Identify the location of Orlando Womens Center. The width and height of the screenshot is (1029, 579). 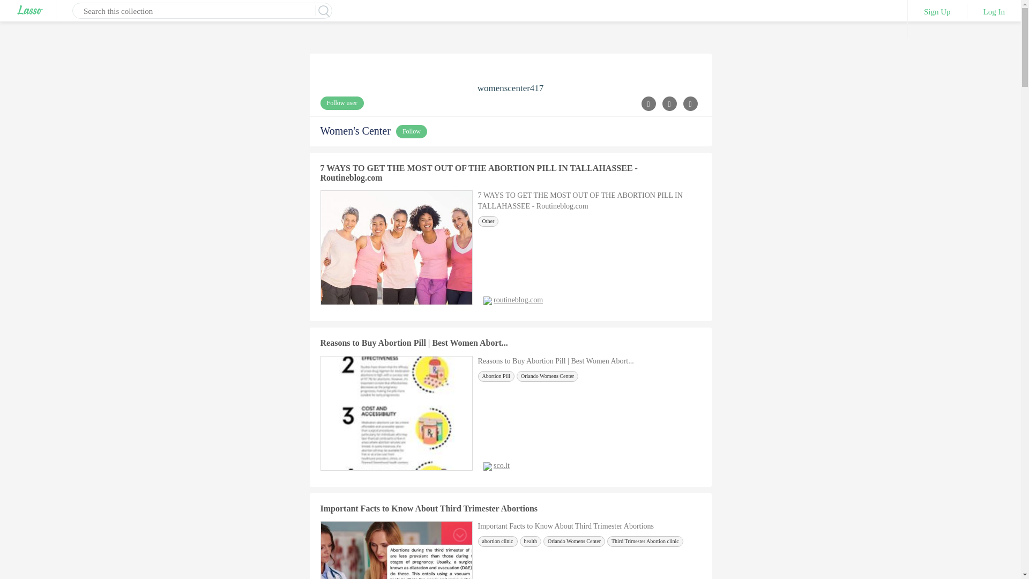
(573, 541).